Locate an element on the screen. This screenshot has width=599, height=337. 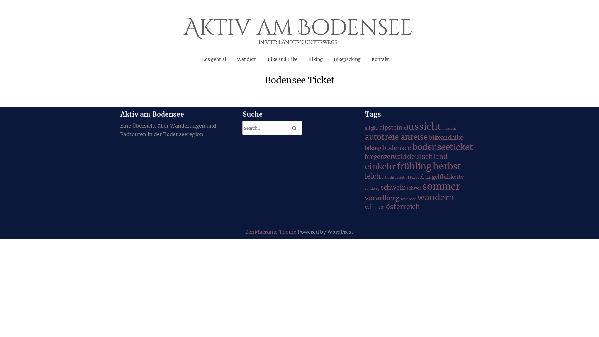
deutschland is located at coordinates (427, 157).